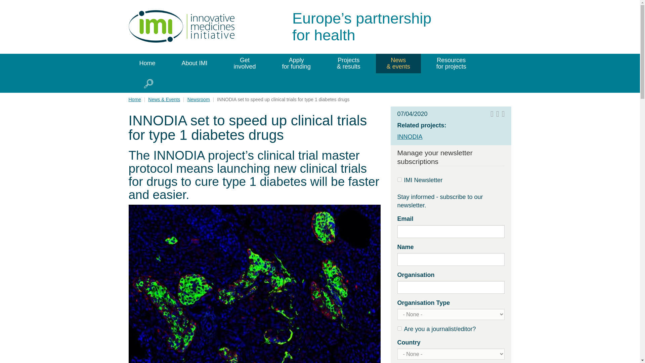 The height and width of the screenshot is (363, 645). Describe the element at coordinates (451, 231) in the screenshot. I see `The subscriber's email address.` at that location.